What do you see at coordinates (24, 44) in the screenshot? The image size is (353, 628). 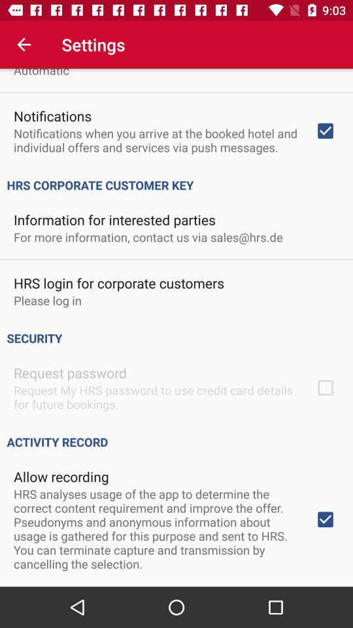 I see `click the item above automatic` at bounding box center [24, 44].